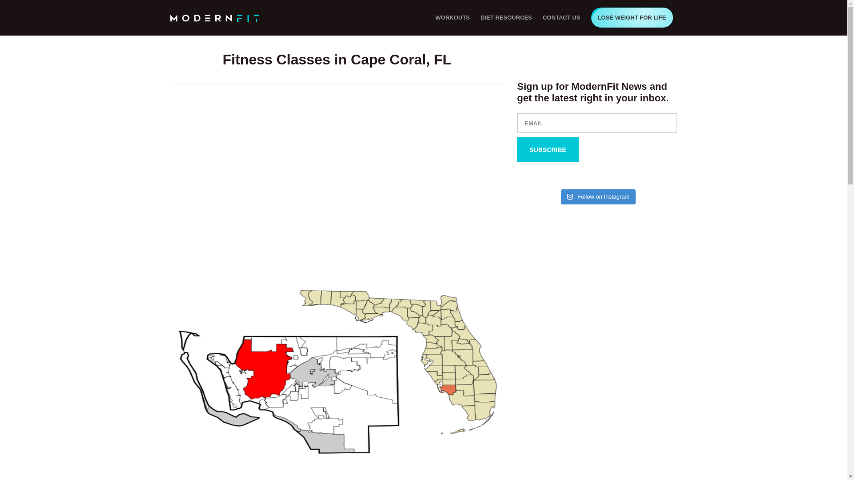 The width and height of the screenshot is (854, 480). Describe the element at coordinates (506, 18) in the screenshot. I see `DIET RESOURCES` at that location.